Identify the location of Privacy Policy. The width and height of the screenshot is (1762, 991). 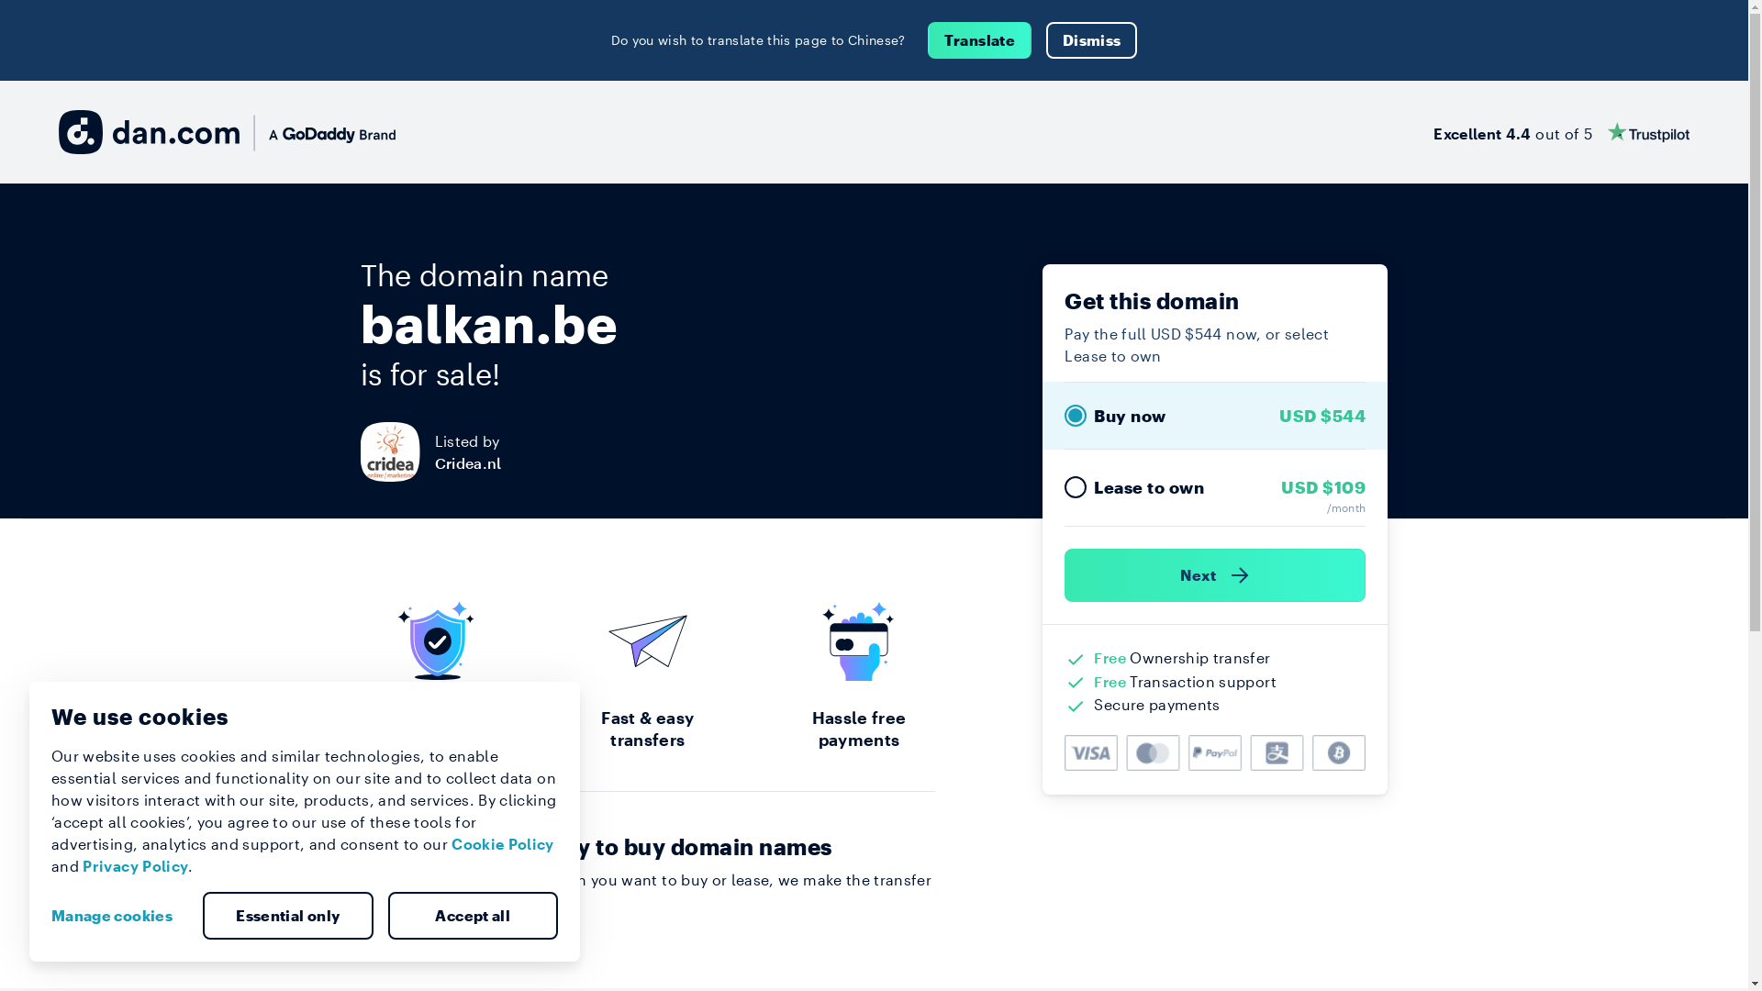
(136, 866).